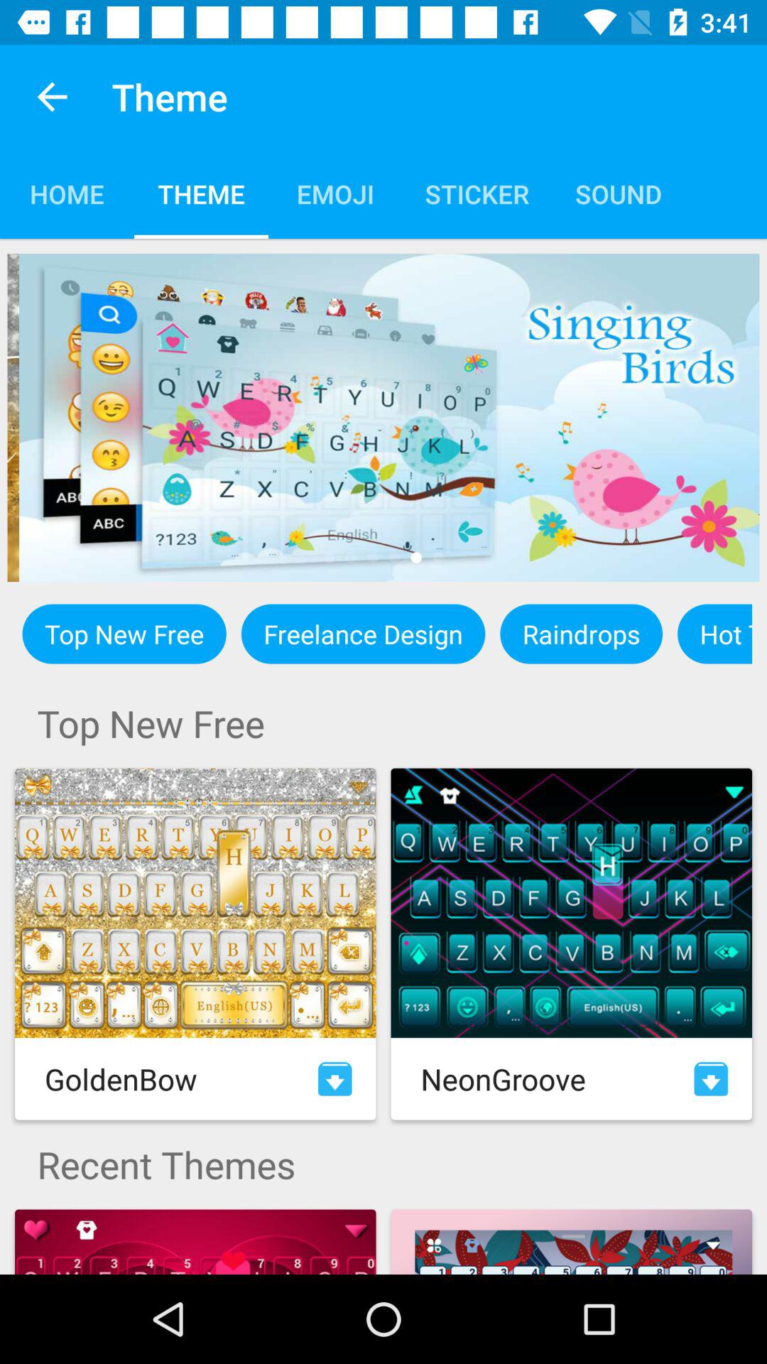 The height and width of the screenshot is (1364, 767). What do you see at coordinates (363, 634) in the screenshot?
I see `turn on the icon next to the top new free icon` at bounding box center [363, 634].